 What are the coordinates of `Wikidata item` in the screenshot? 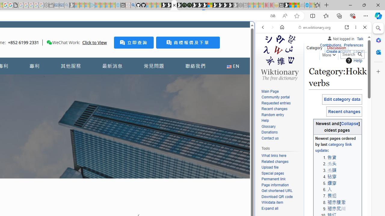 It's located at (281, 203).